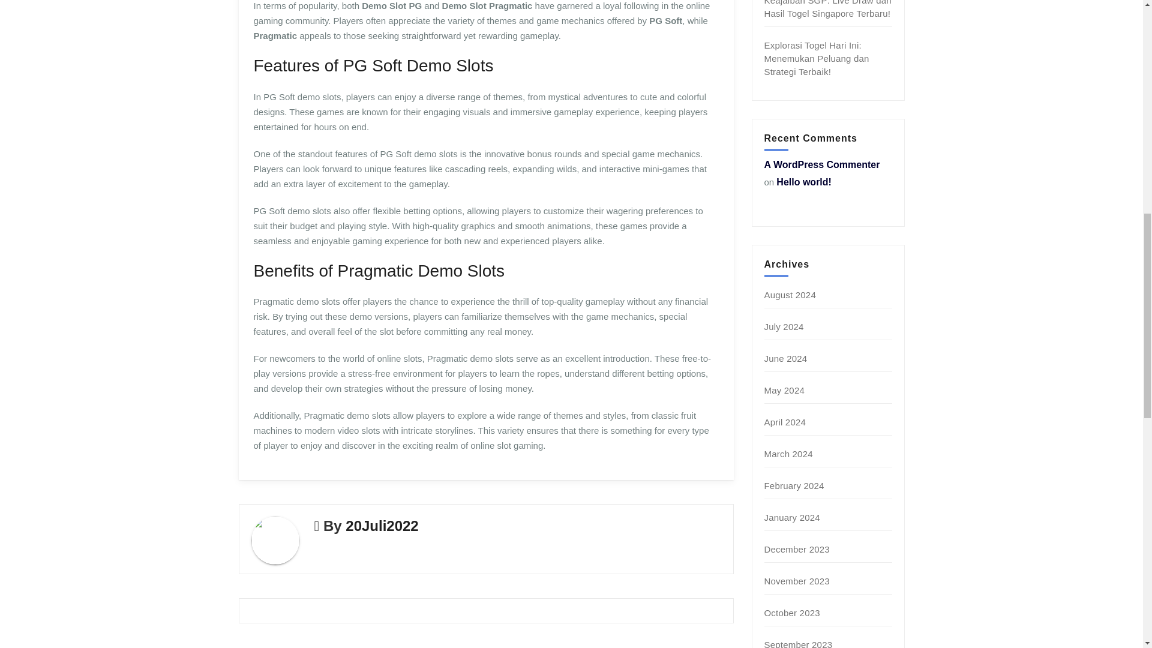 Image resolution: width=1152 pixels, height=648 pixels. Describe the element at coordinates (804, 182) in the screenshot. I see `Hello world!` at that location.